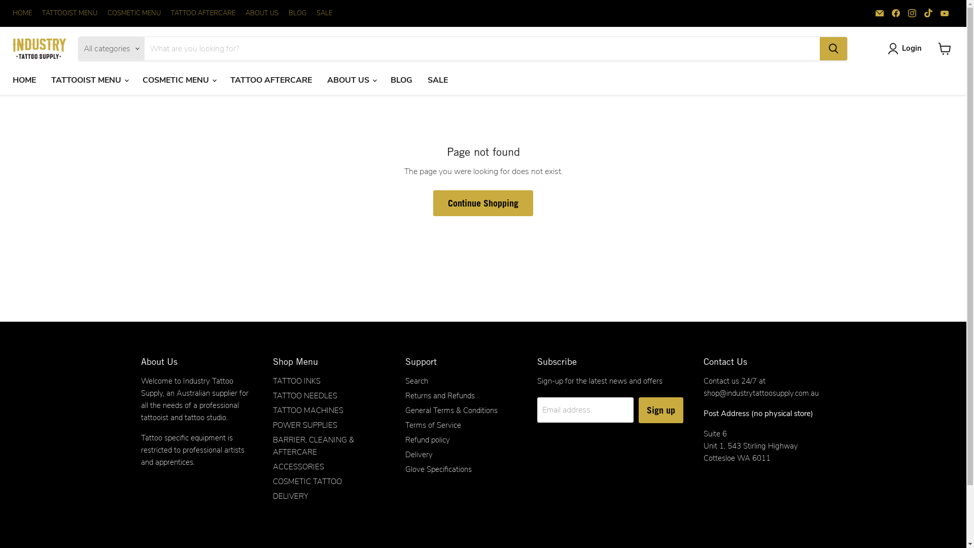  Describe the element at coordinates (297, 13) in the screenshot. I see `BLOG` at that location.